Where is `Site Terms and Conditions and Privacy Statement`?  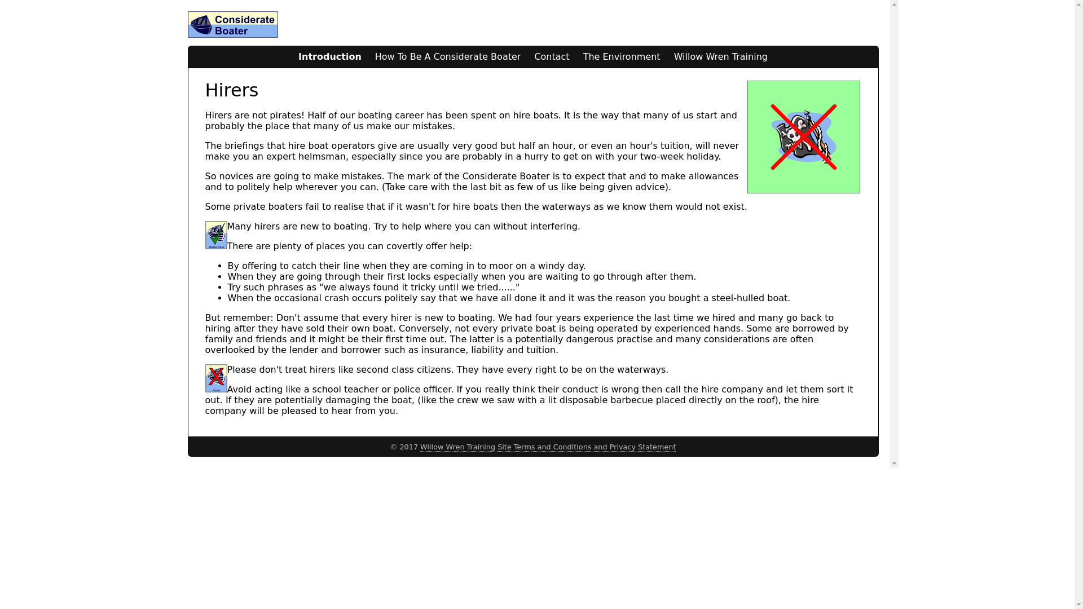 Site Terms and Conditions and Privacy Statement is located at coordinates (587, 447).